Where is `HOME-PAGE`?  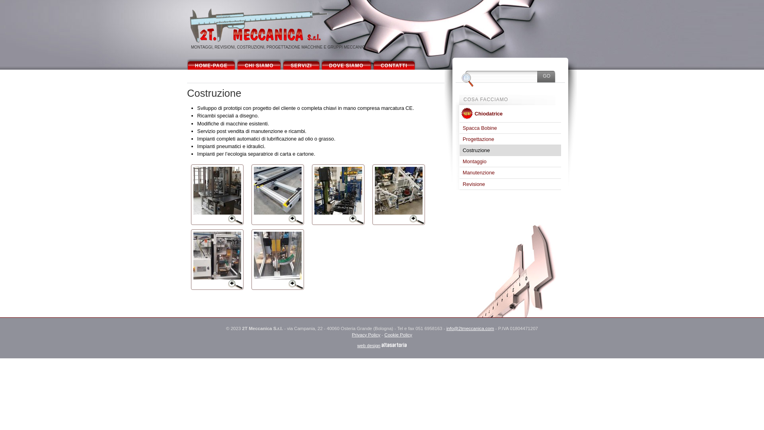
HOME-PAGE is located at coordinates (211, 64).